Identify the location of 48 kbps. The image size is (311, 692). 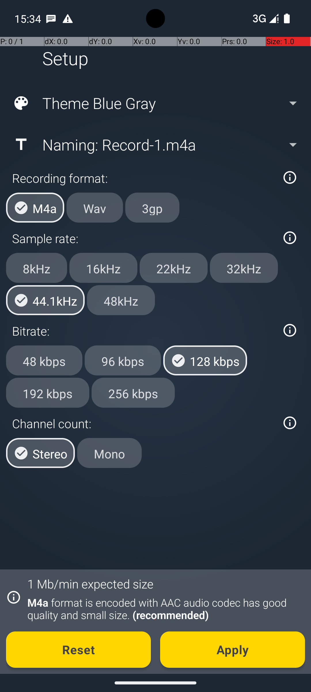
(44, 360).